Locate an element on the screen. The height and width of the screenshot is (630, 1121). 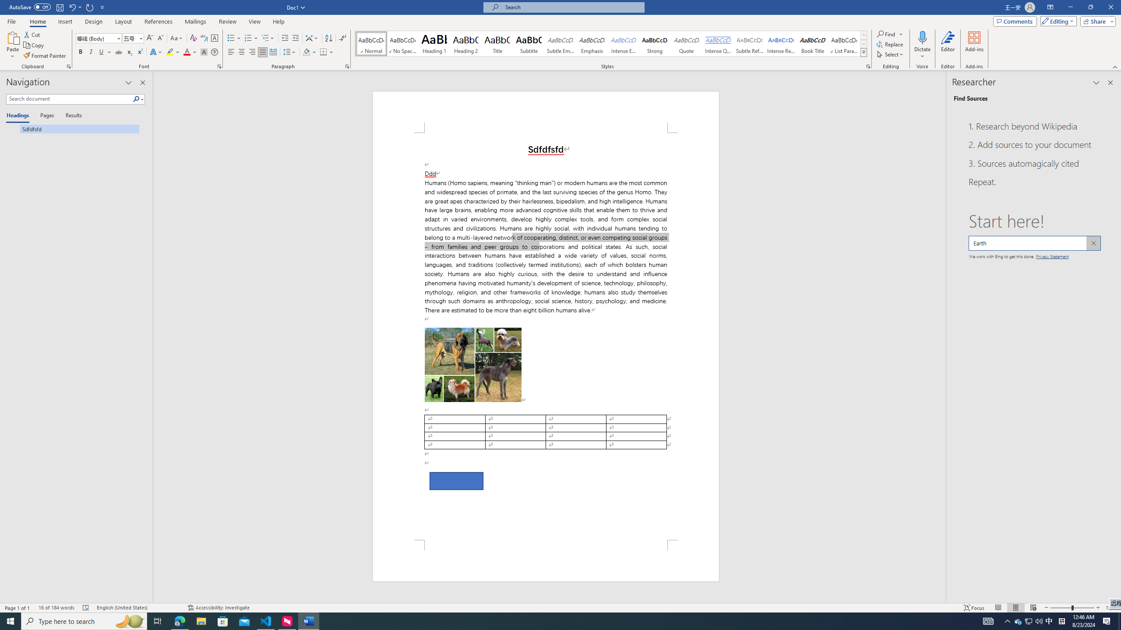
Zoom is located at coordinates (1072, 608).